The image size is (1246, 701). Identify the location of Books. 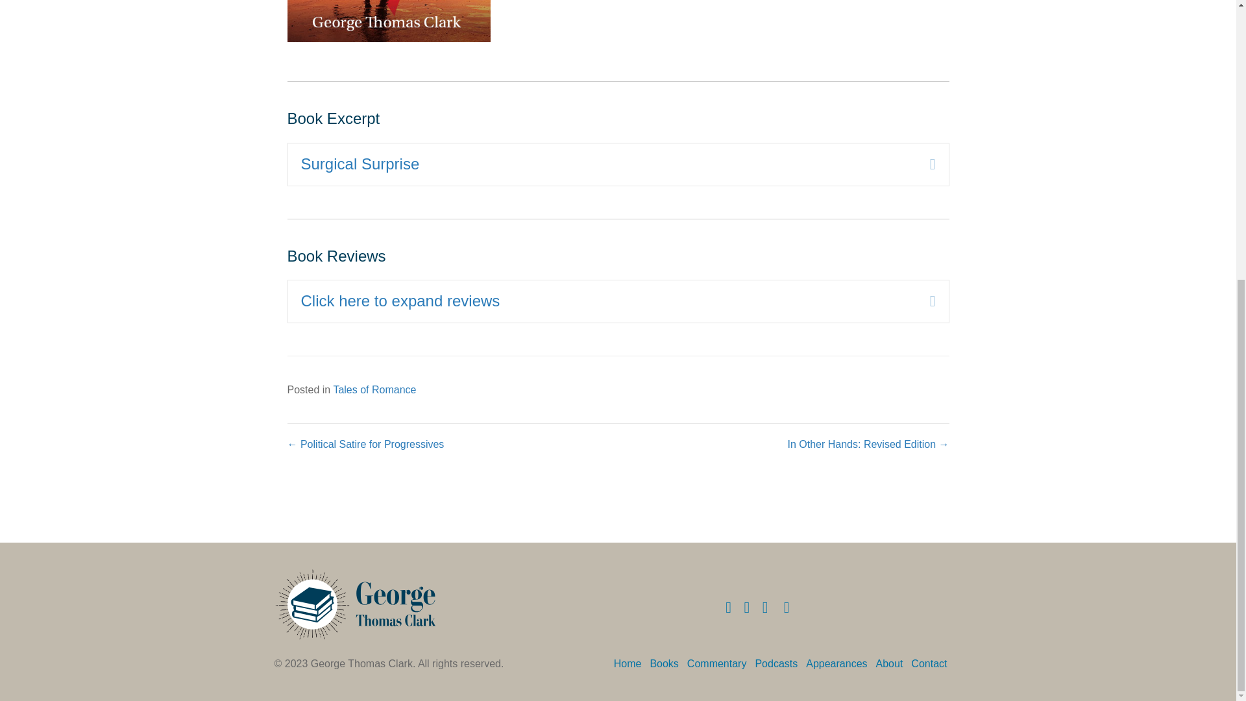
(667, 663).